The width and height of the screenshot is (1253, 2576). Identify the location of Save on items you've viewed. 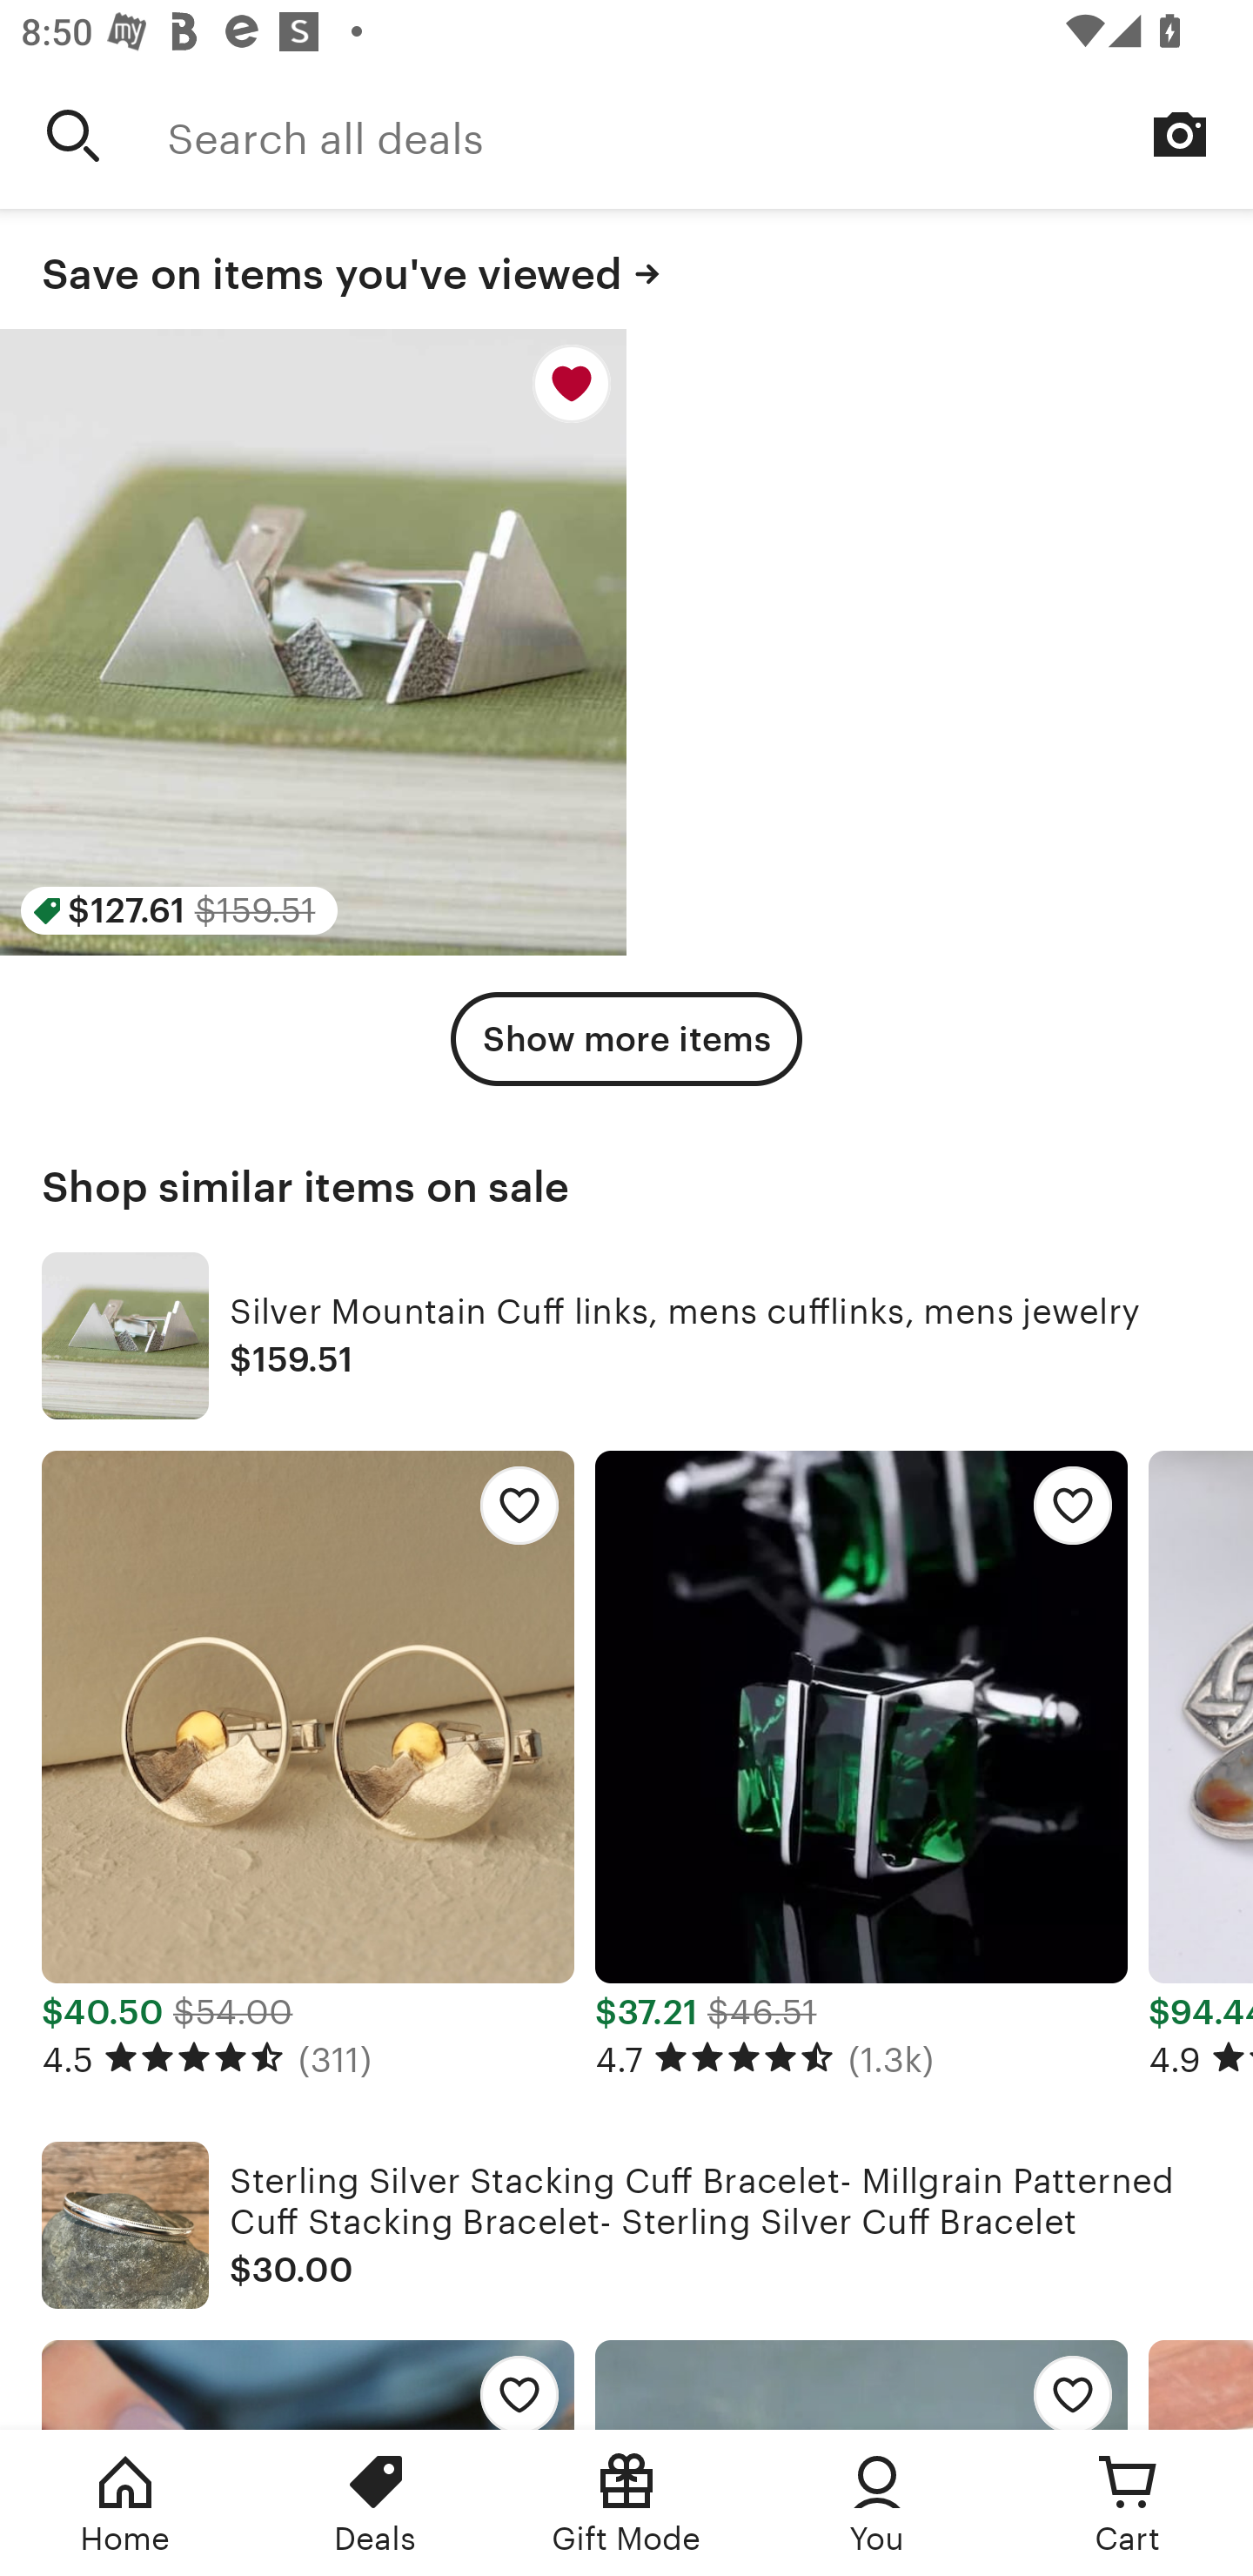
(626, 270).